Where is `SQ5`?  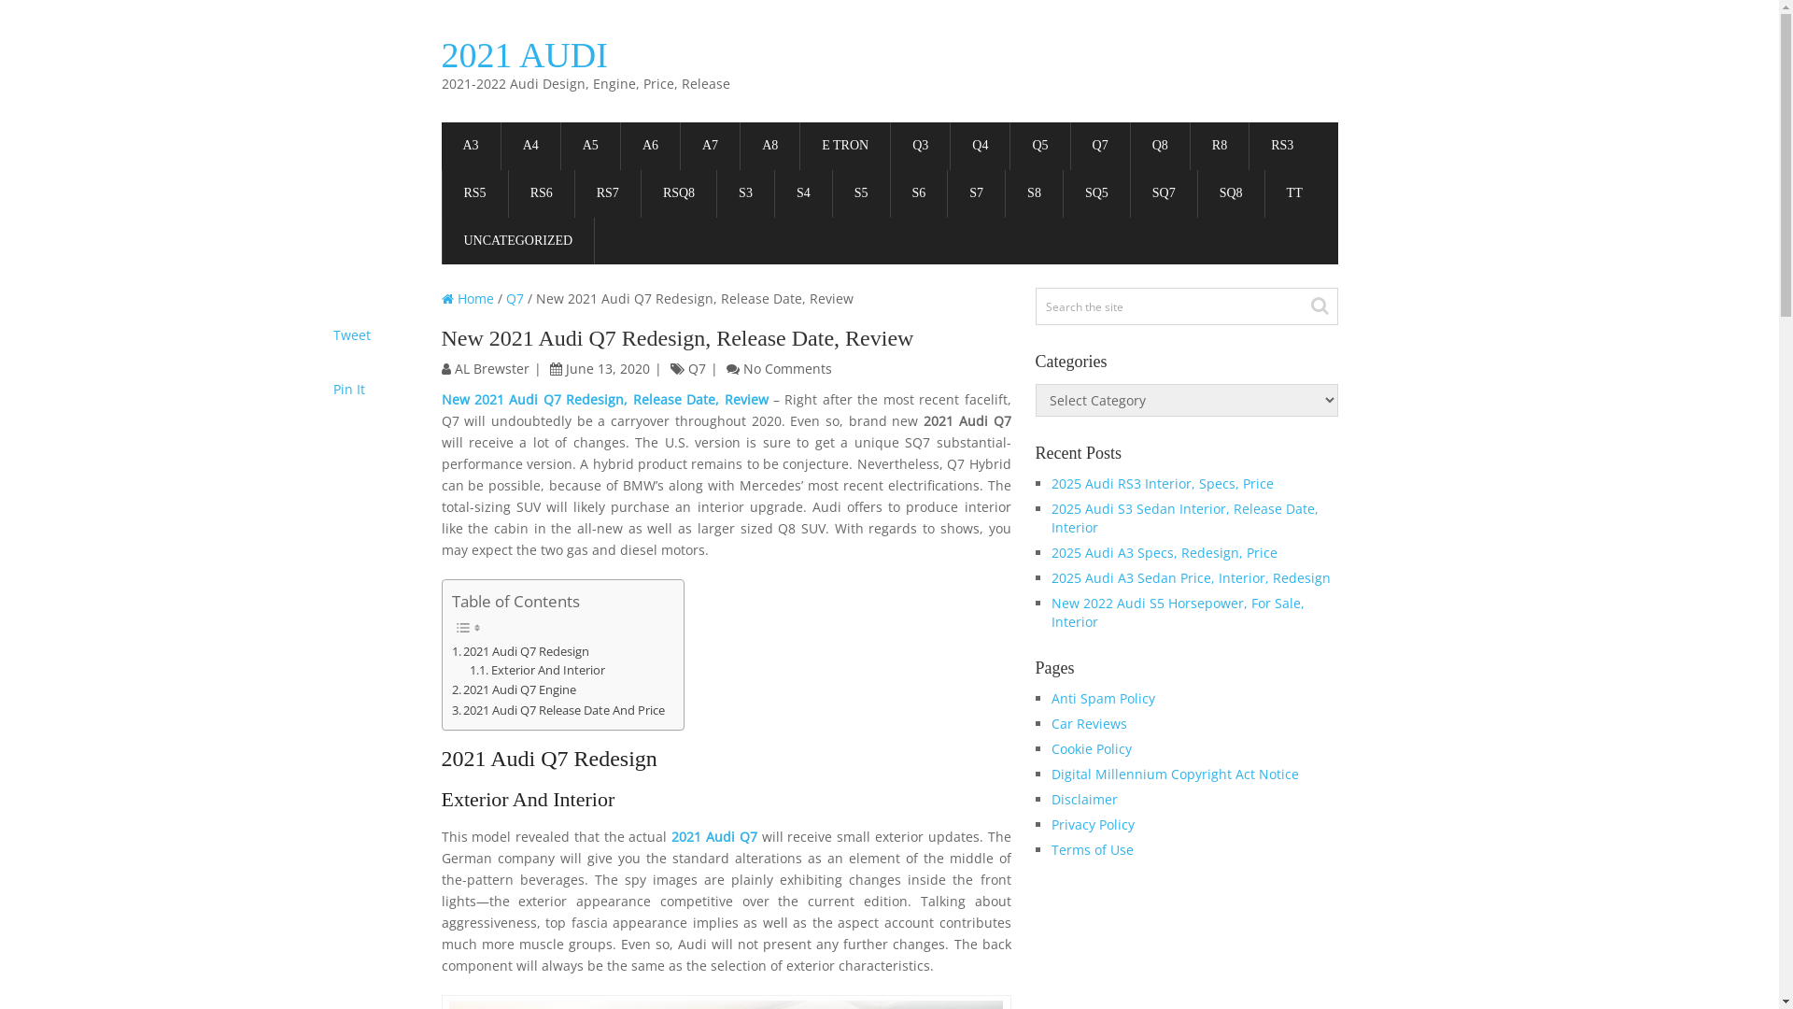
SQ5 is located at coordinates (1096, 194).